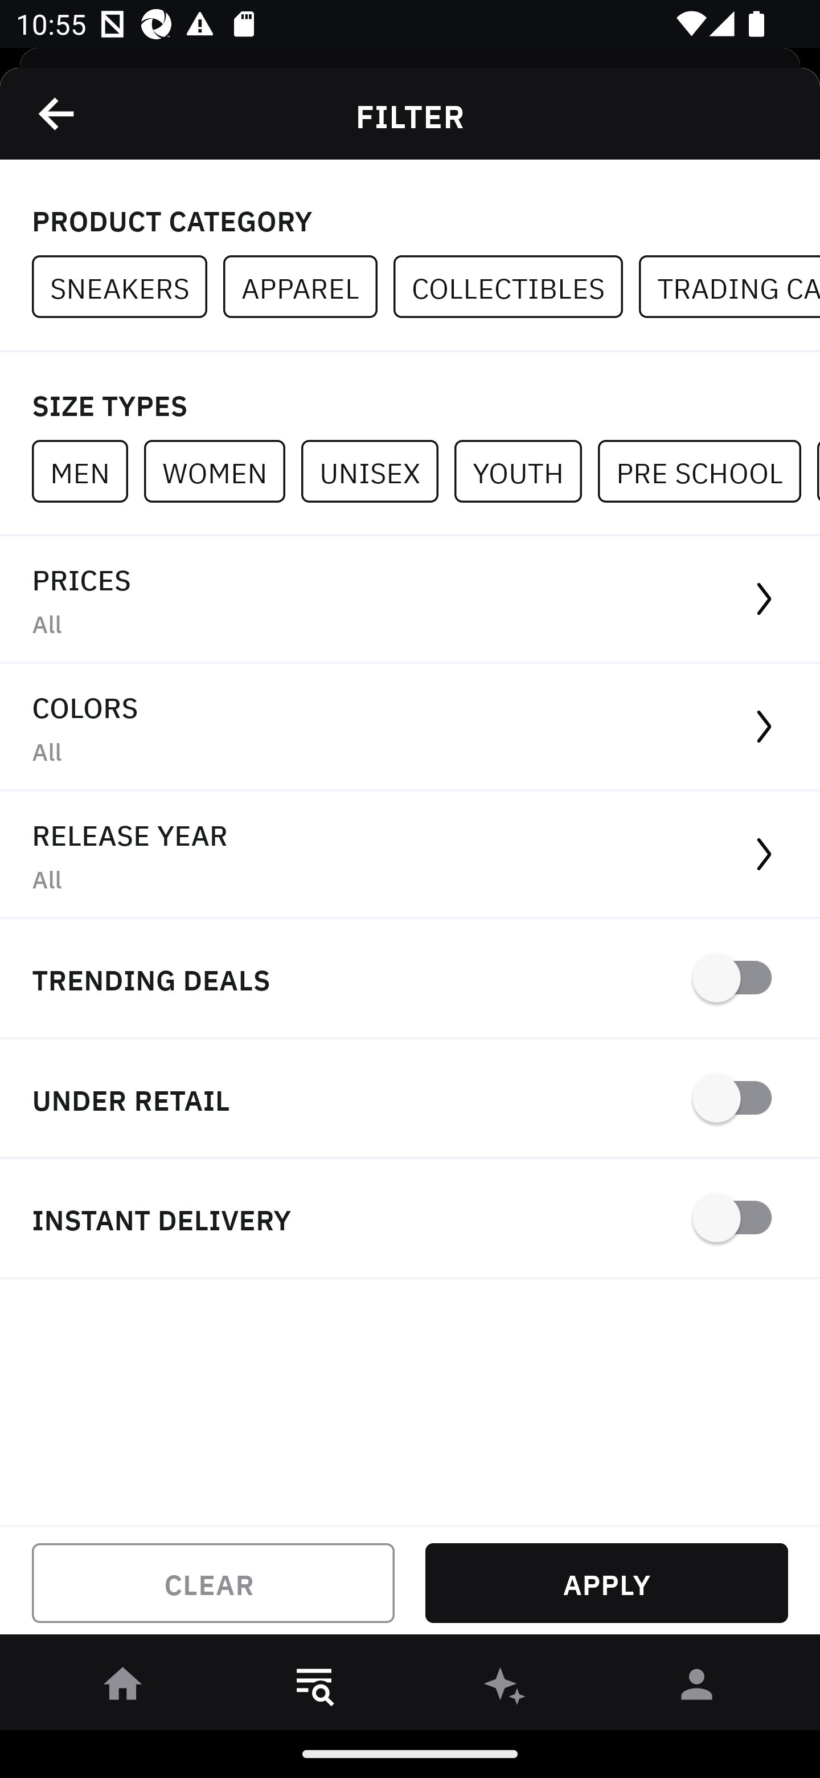 This screenshot has width=820, height=1778. Describe the element at coordinates (58, 113) in the screenshot. I see `` at that location.